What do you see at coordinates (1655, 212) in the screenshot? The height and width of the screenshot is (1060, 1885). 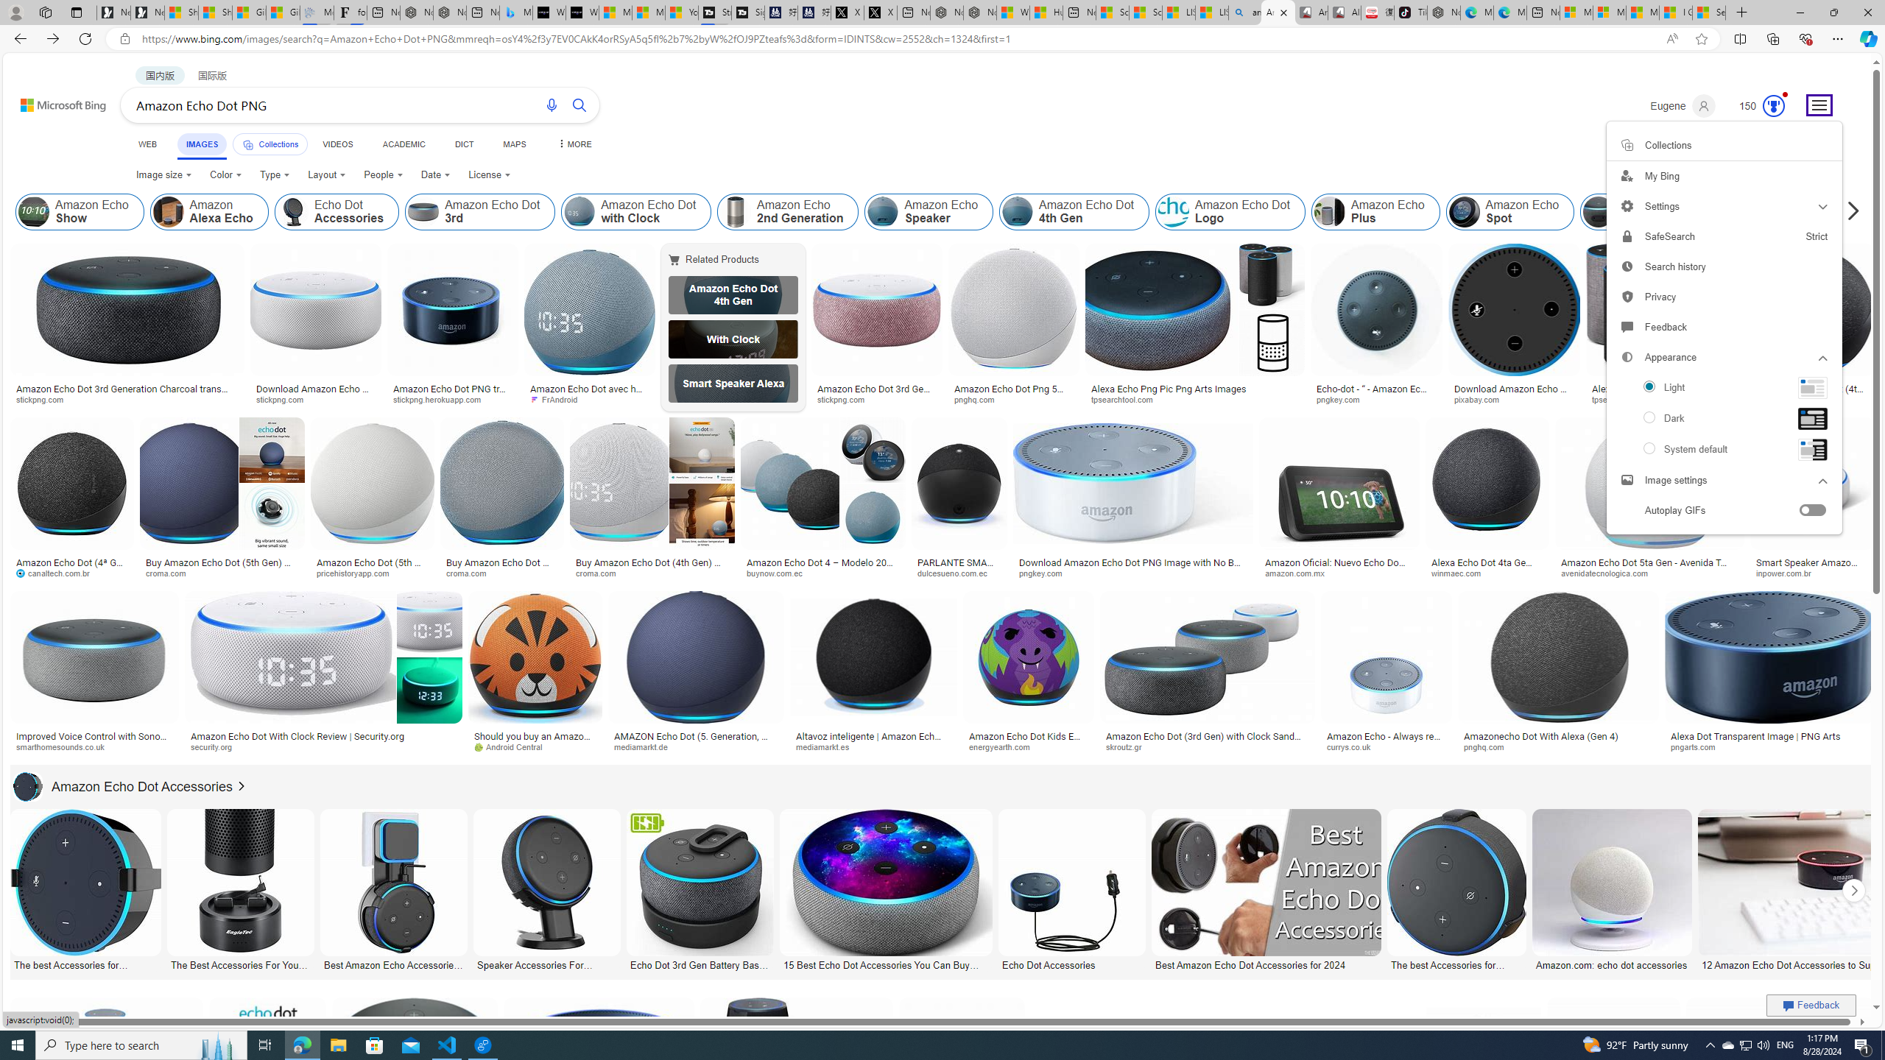 I see `Amazon Echo Dot 3` at bounding box center [1655, 212].